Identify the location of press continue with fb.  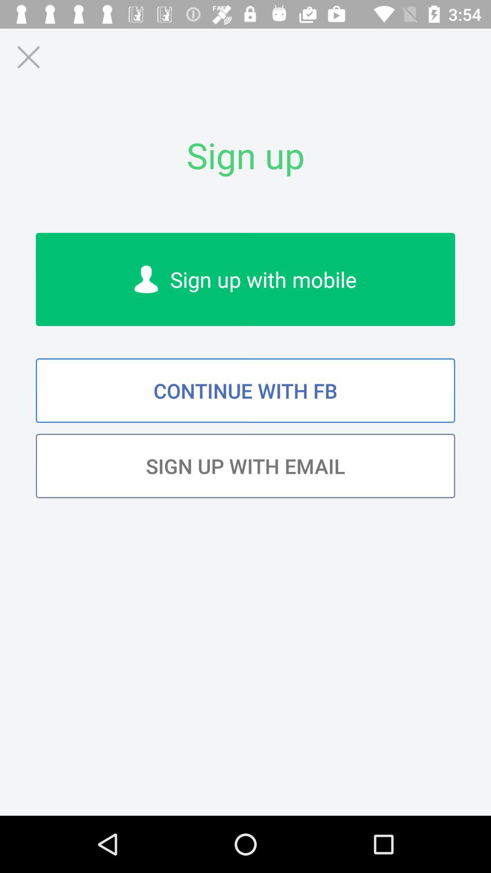
(245, 391).